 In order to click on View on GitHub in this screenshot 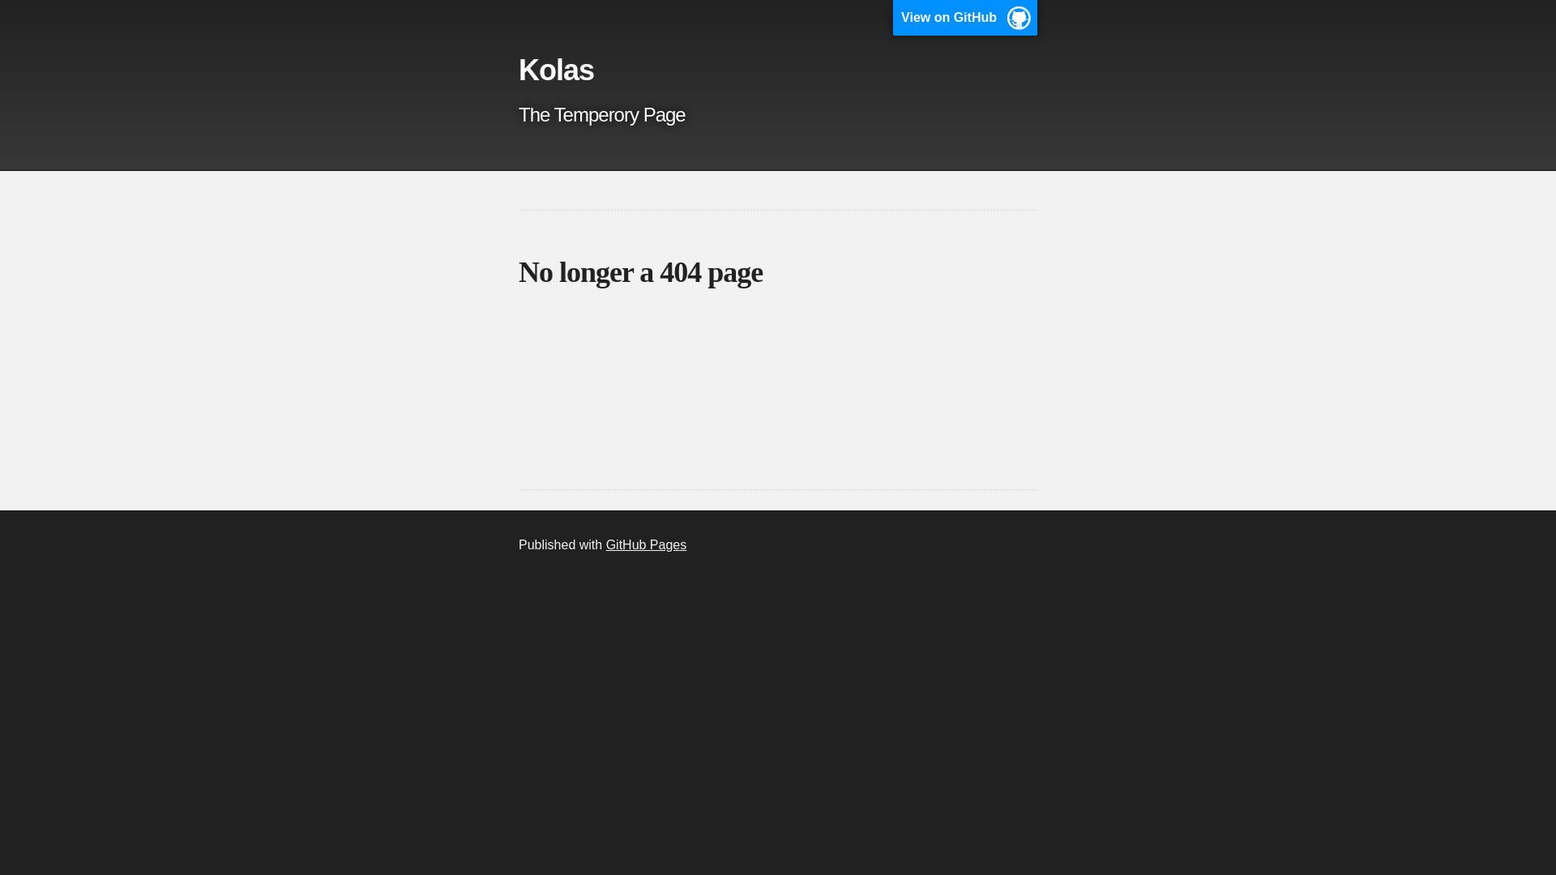, I will do `click(965, 18)`.